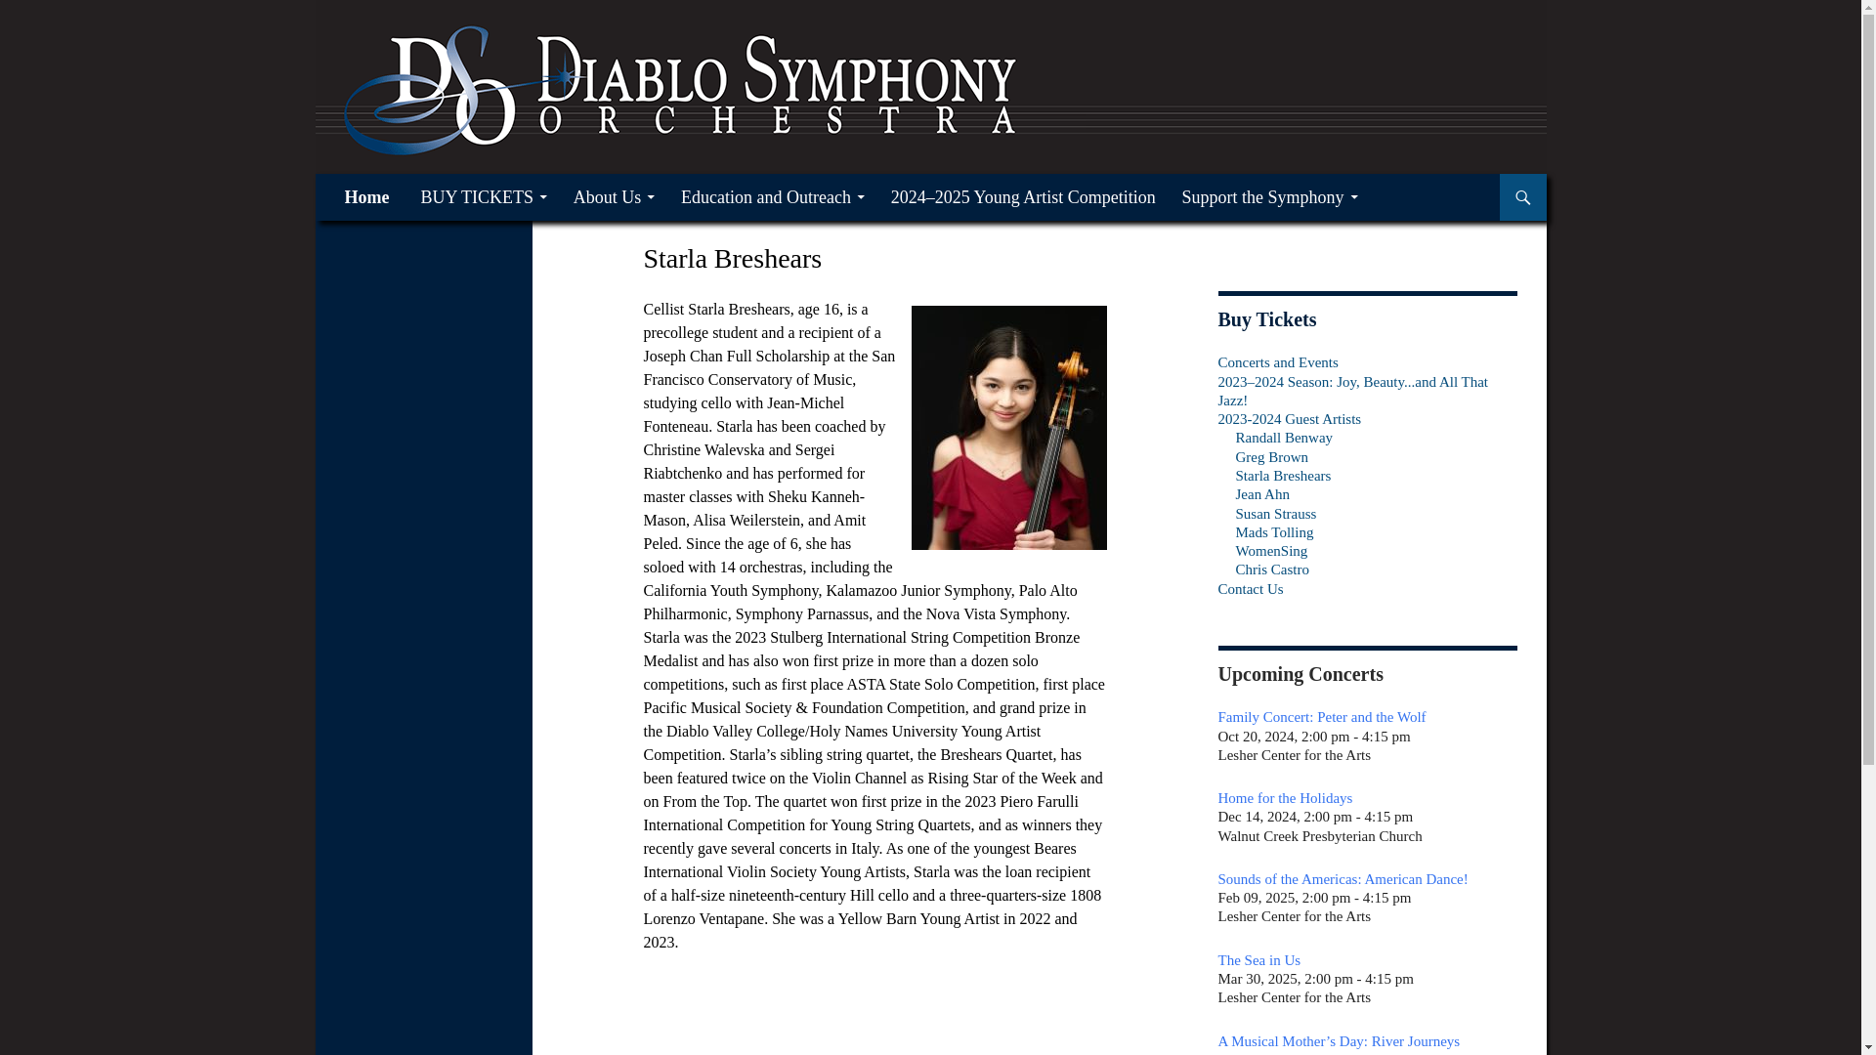 The width and height of the screenshot is (1876, 1055). I want to click on BUY TICKETS, so click(484, 197).